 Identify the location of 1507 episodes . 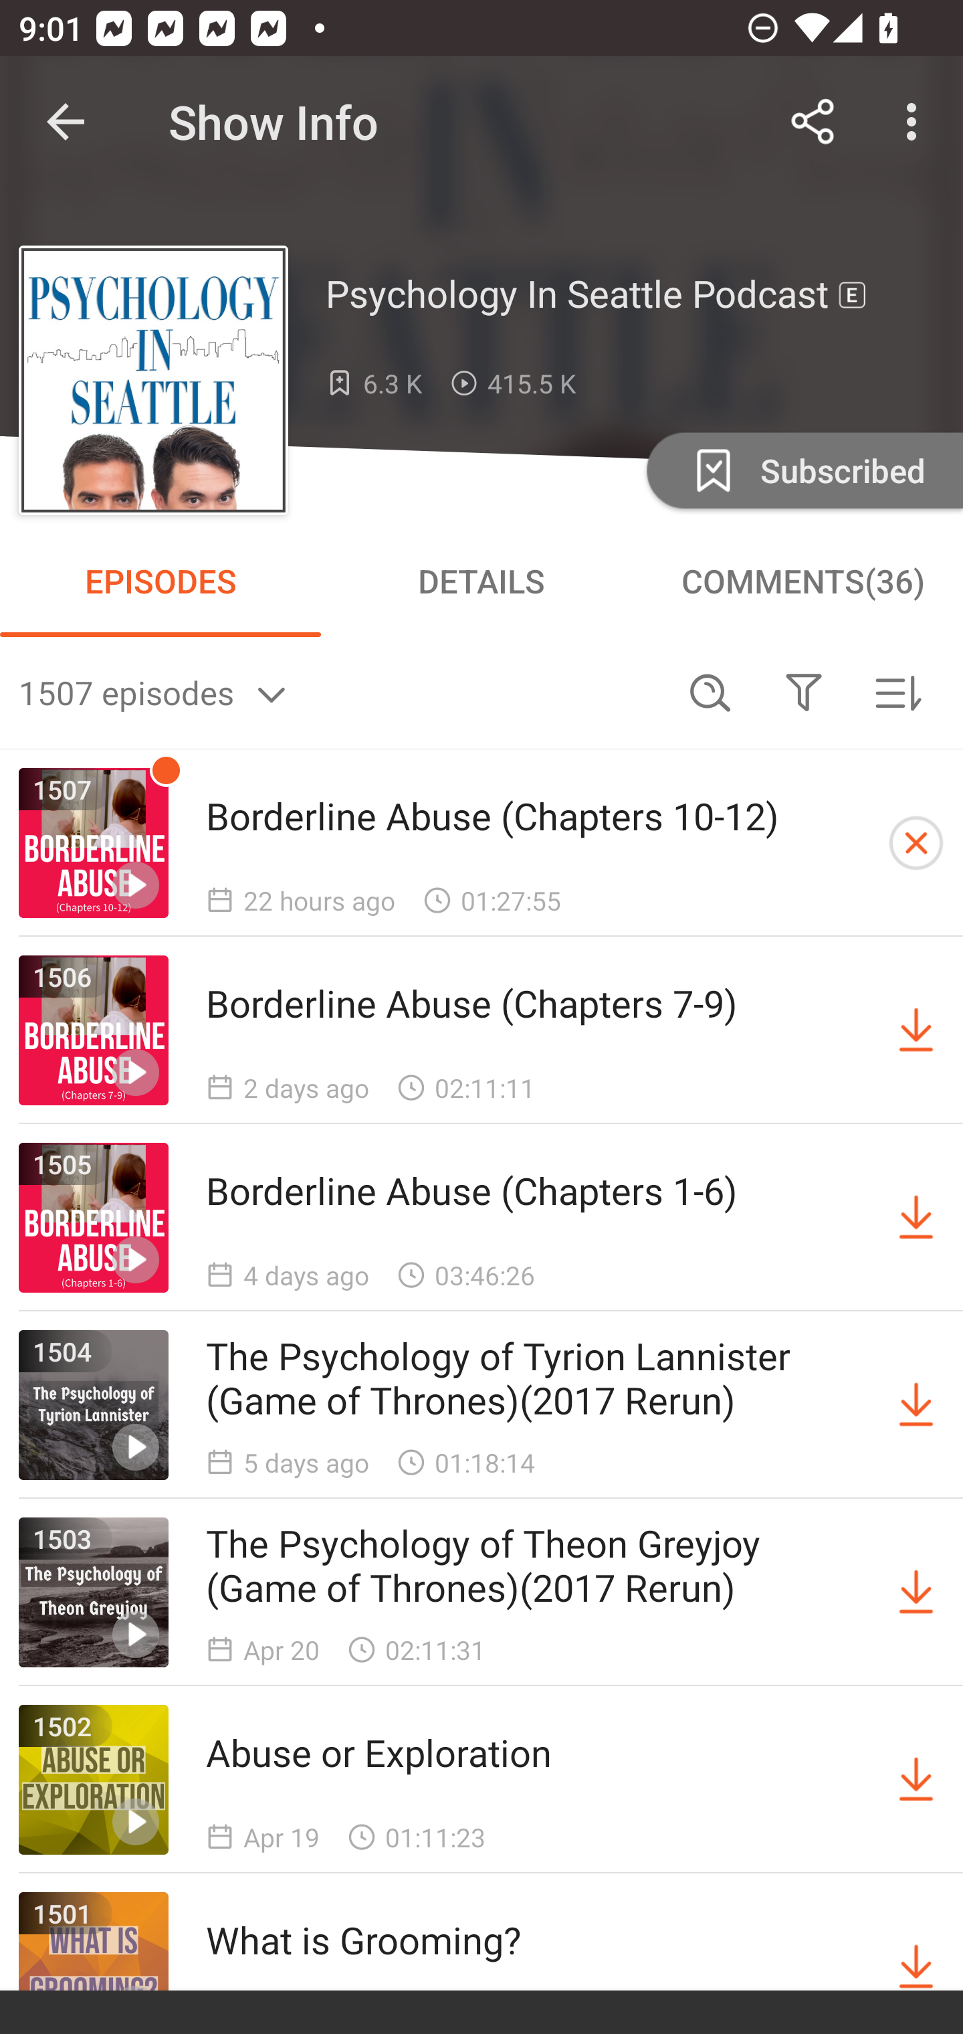
(341, 692).